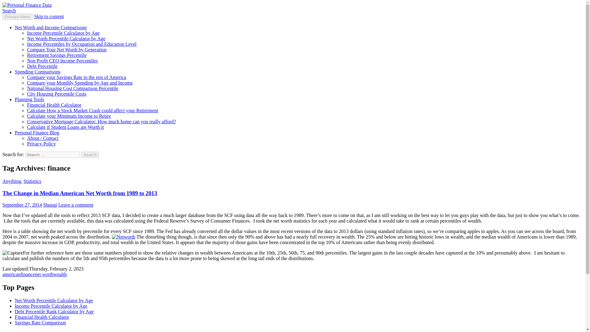 This screenshot has height=332, width=590. I want to click on Calculate if Student Loans are Worth it, so click(65, 127).